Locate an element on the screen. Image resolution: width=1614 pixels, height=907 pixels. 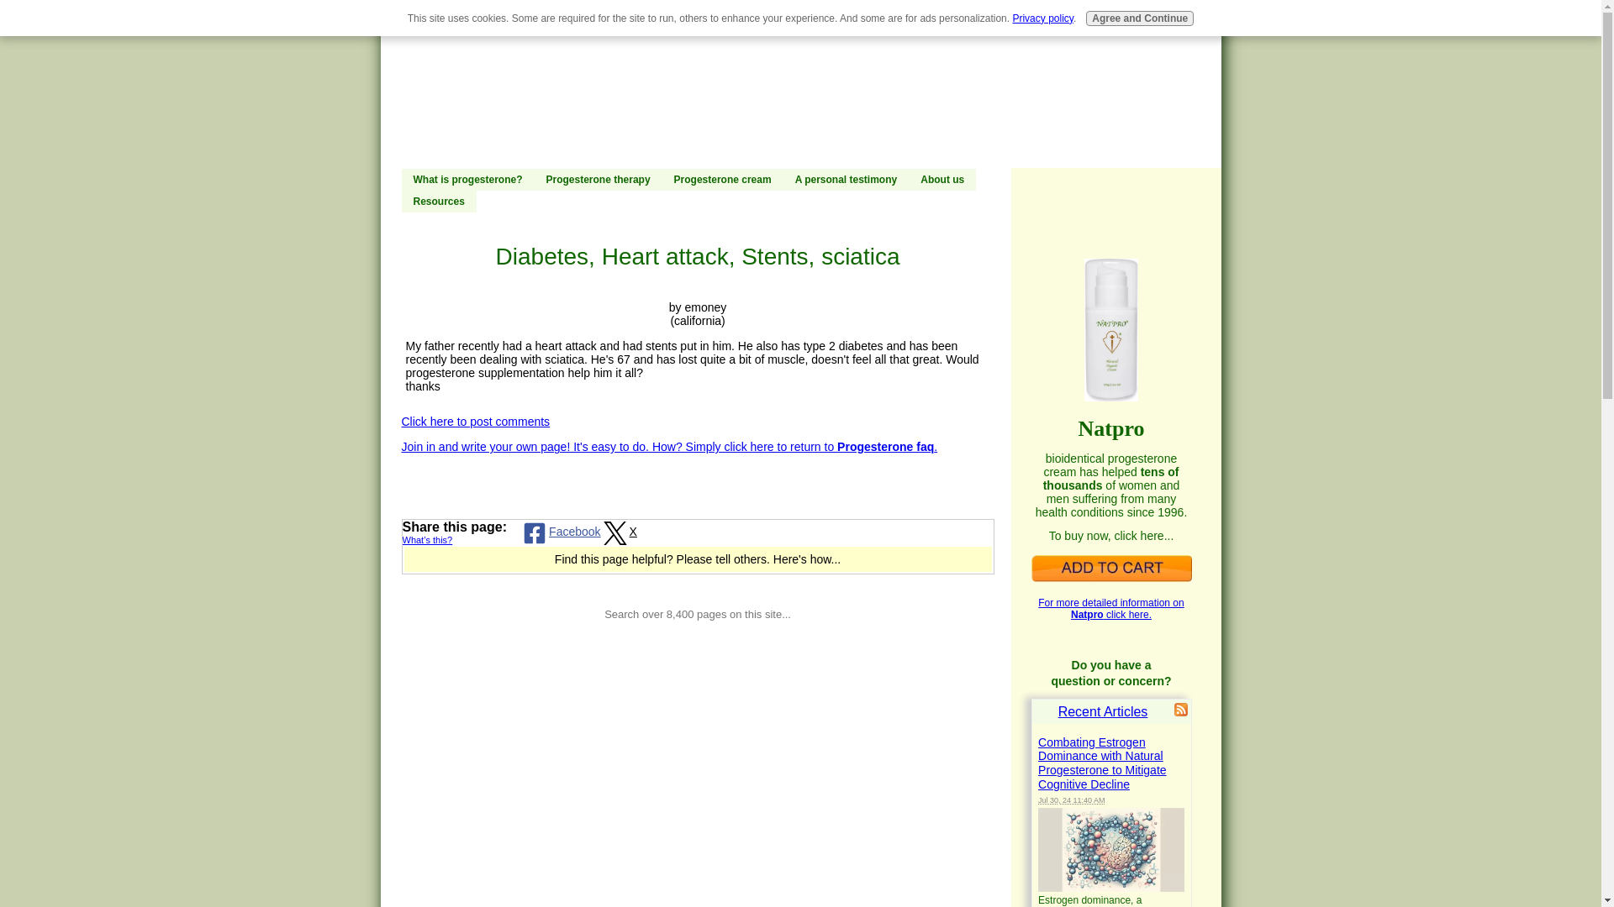
natpro dispenser is located at coordinates (1111, 329).